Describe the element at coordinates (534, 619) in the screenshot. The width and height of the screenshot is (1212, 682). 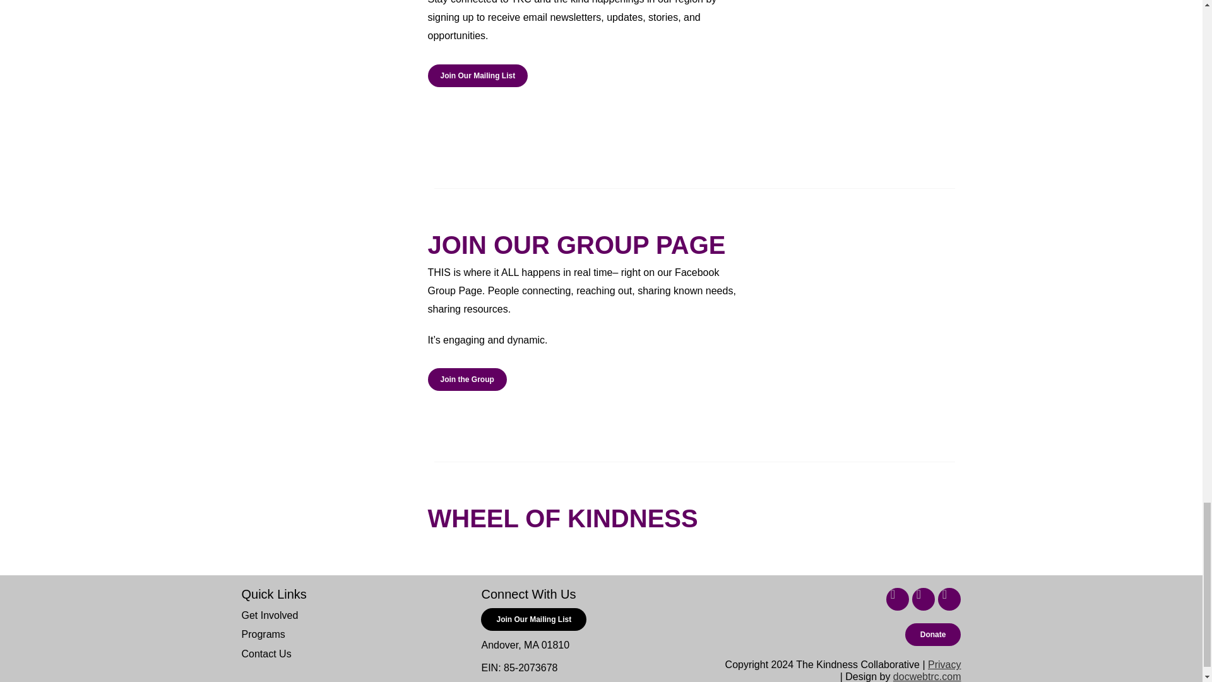
I see `Join Our Mailing List` at that location.